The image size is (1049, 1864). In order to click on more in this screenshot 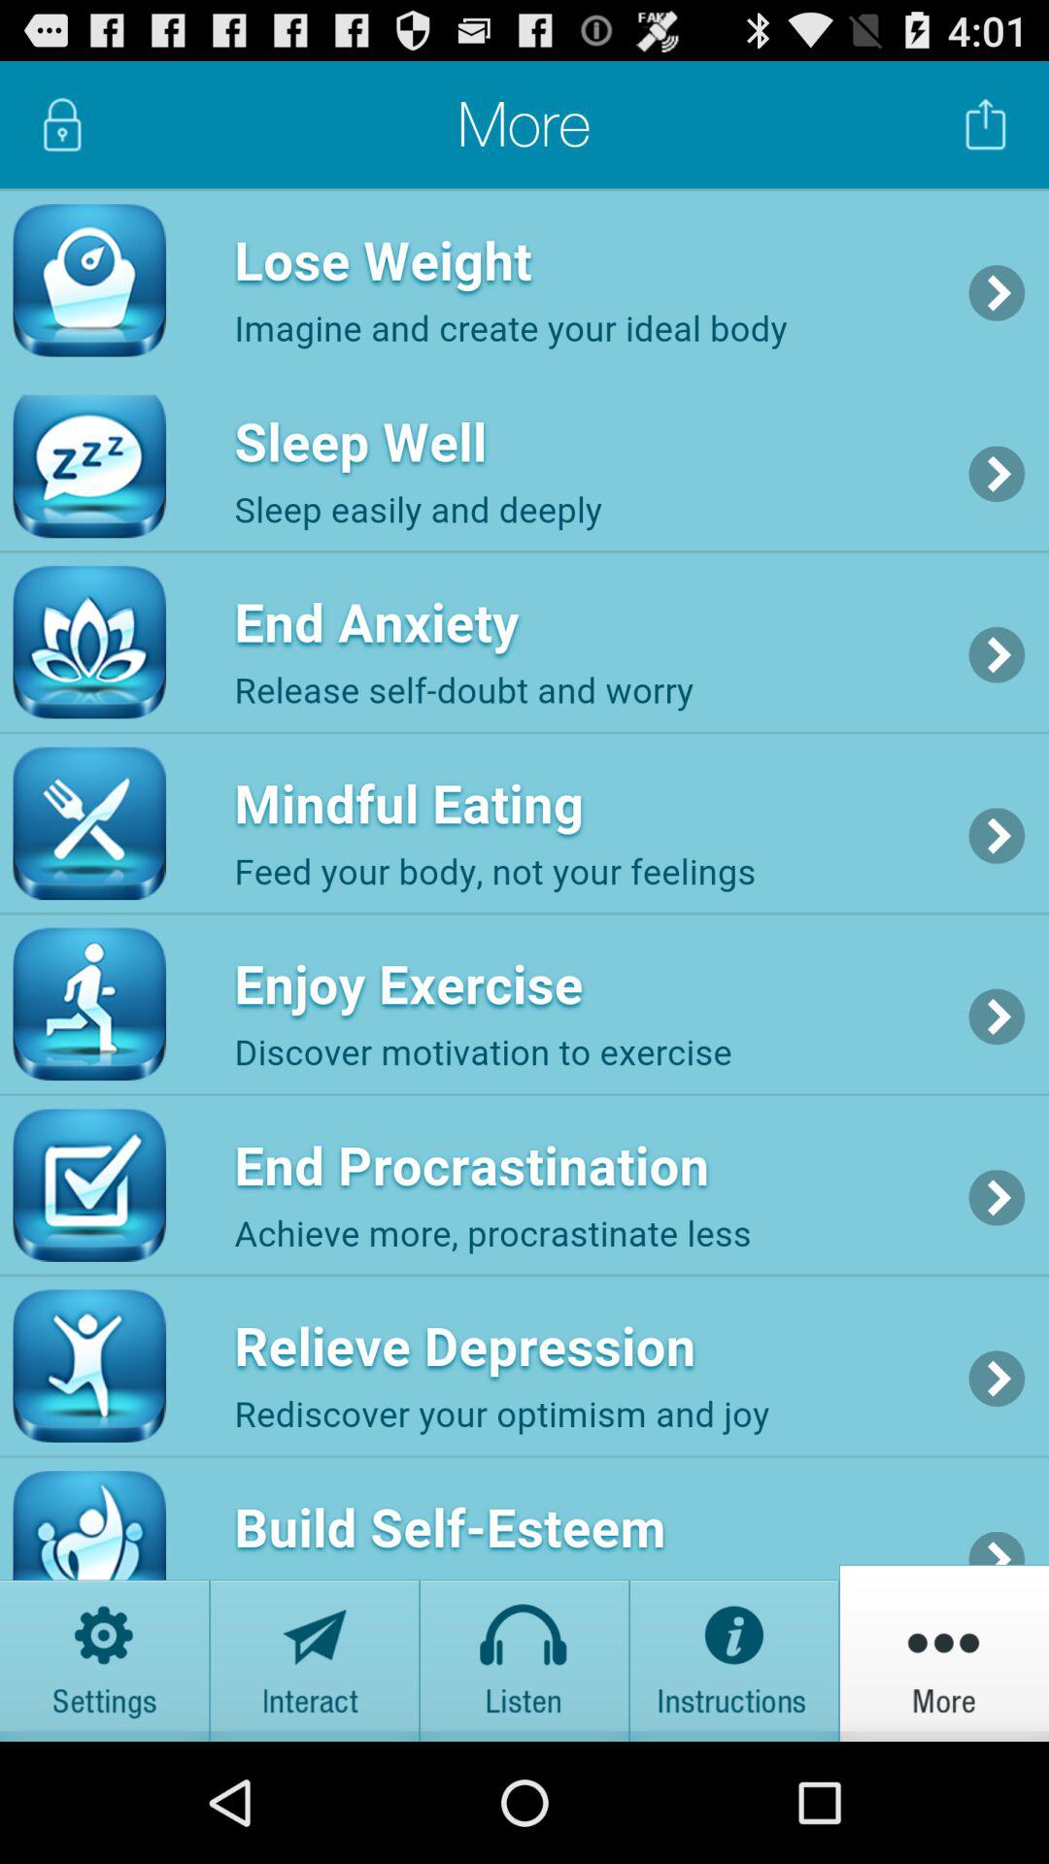, I will do `click(944, 1652)`.